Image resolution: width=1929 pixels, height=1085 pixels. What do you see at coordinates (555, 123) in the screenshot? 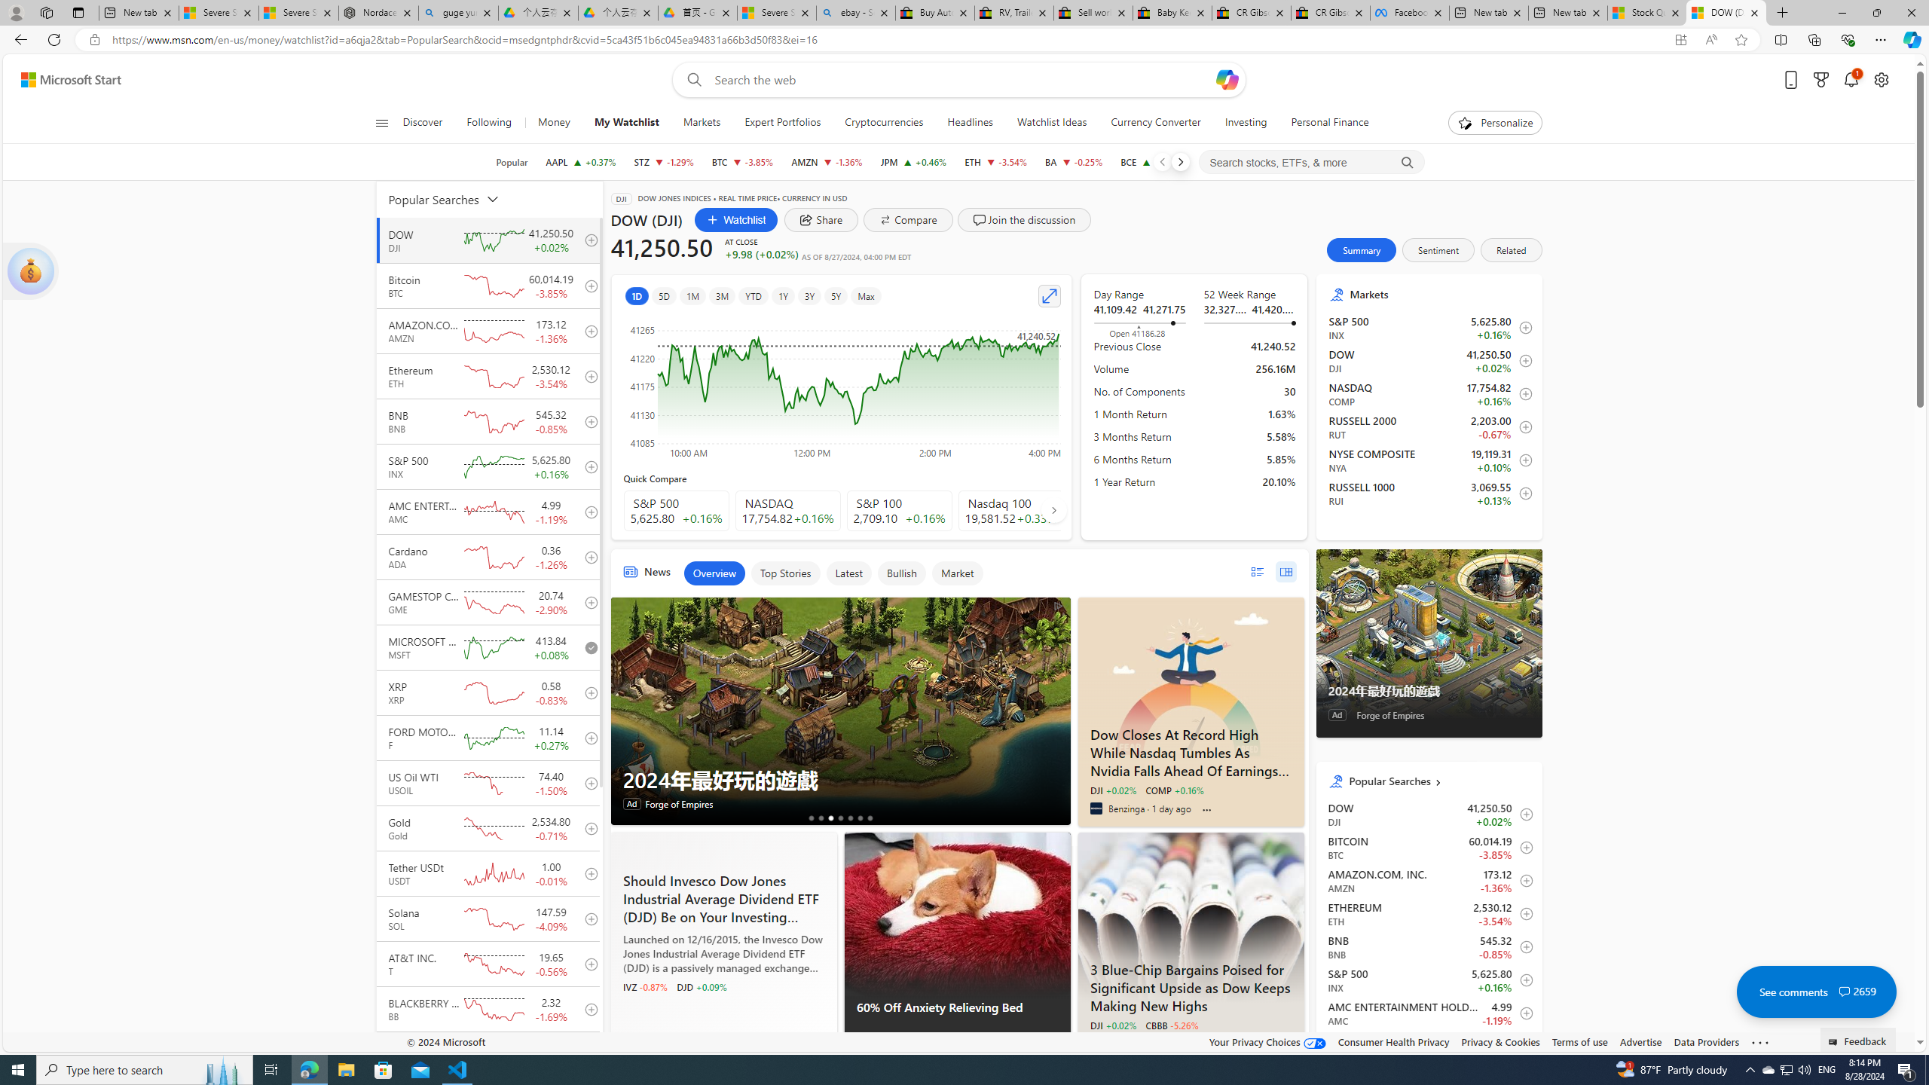
I see `Money` at bounding box center [555, 123].